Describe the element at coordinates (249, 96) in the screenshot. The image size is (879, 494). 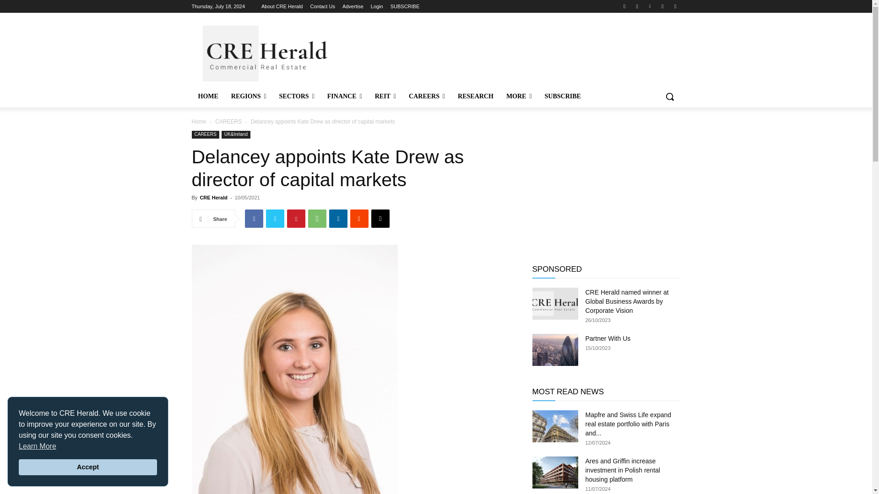
I see `REGIONS` at that location.